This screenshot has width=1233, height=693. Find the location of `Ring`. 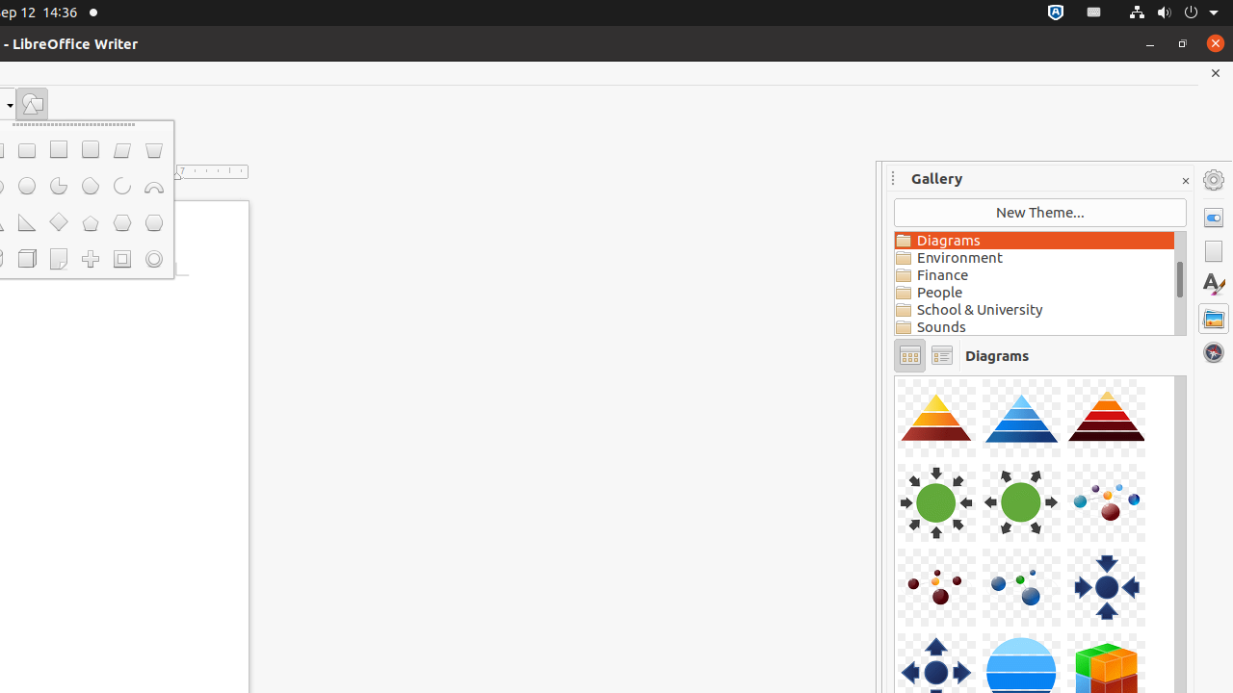

Ring is located at coordinates (154, 259).